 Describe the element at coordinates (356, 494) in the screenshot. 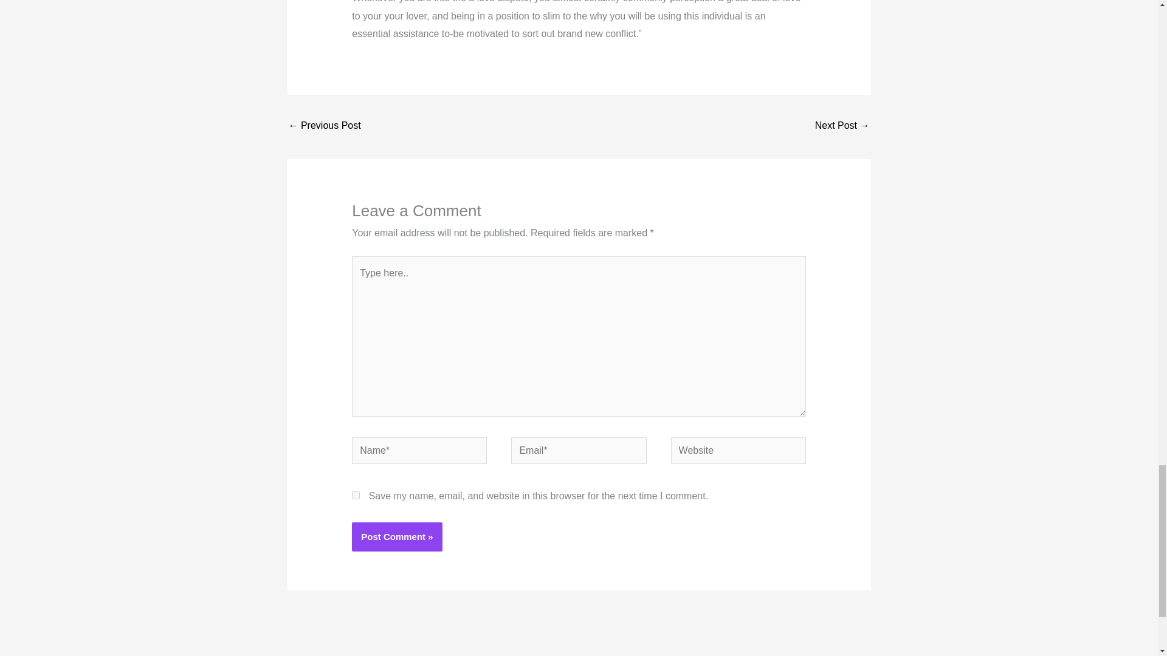

I see `yes` at that location.